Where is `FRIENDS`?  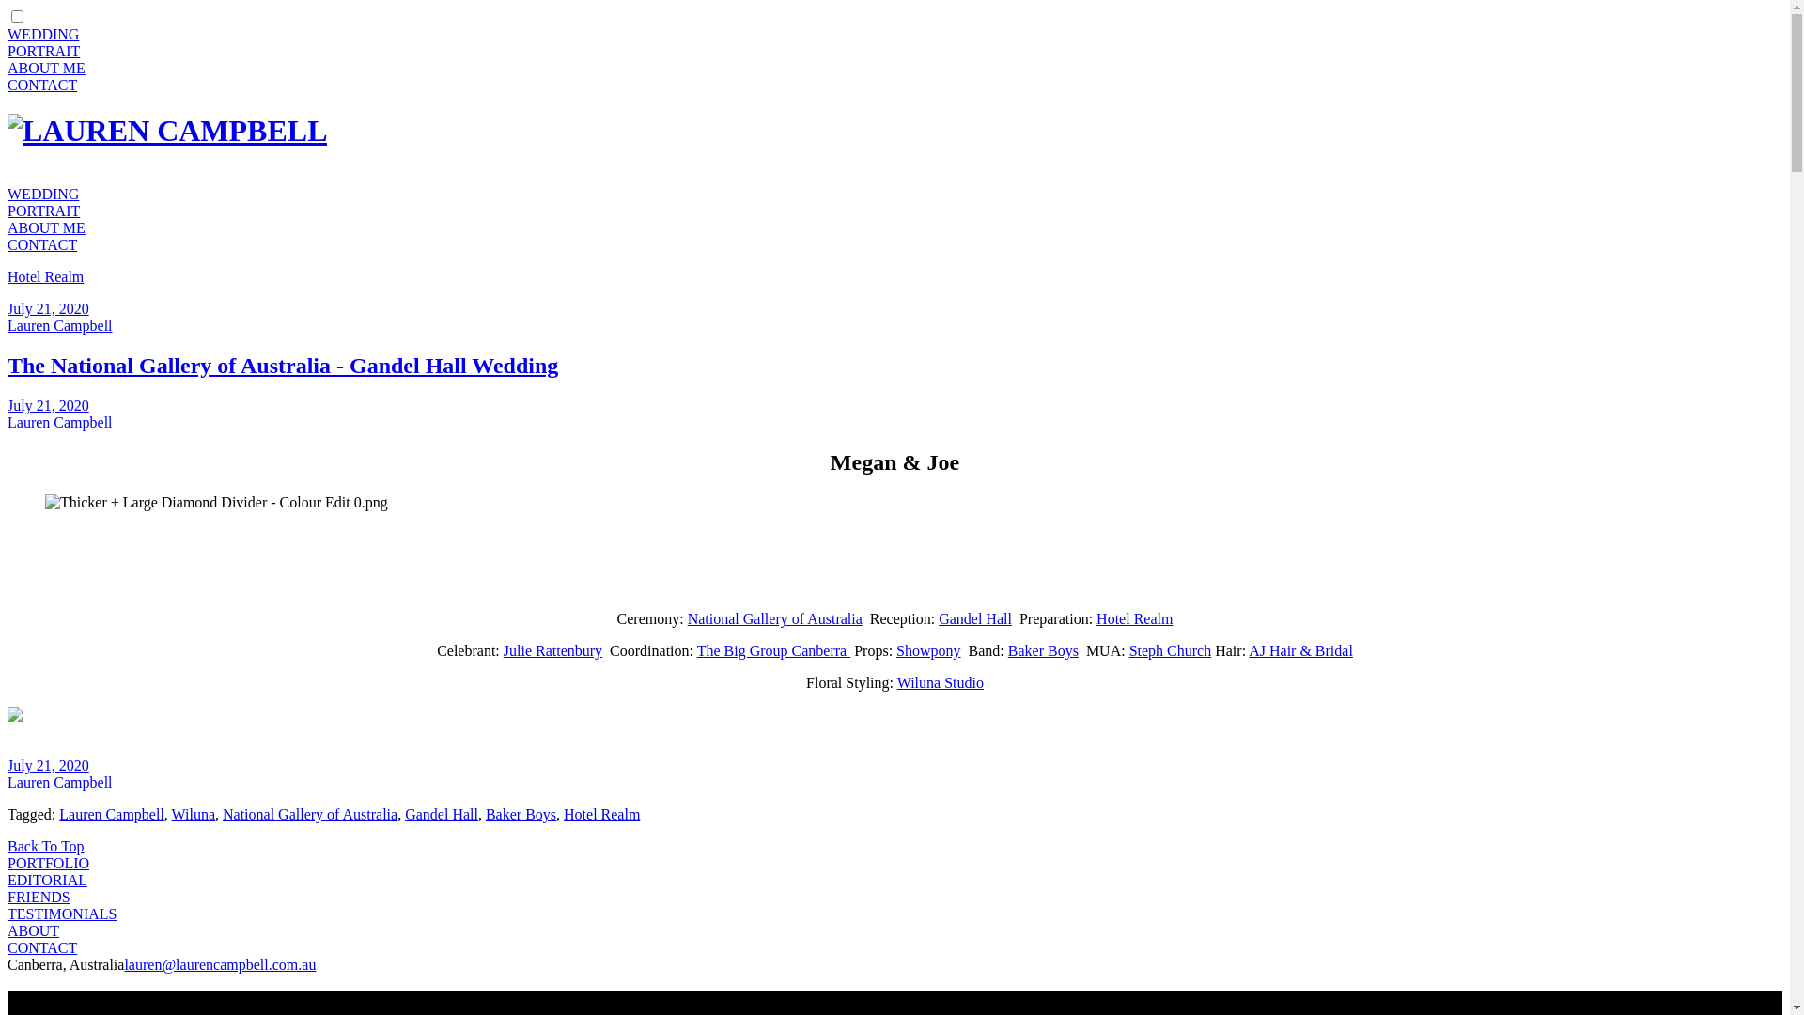 FRIENDS is located at coordinates (39, 897).